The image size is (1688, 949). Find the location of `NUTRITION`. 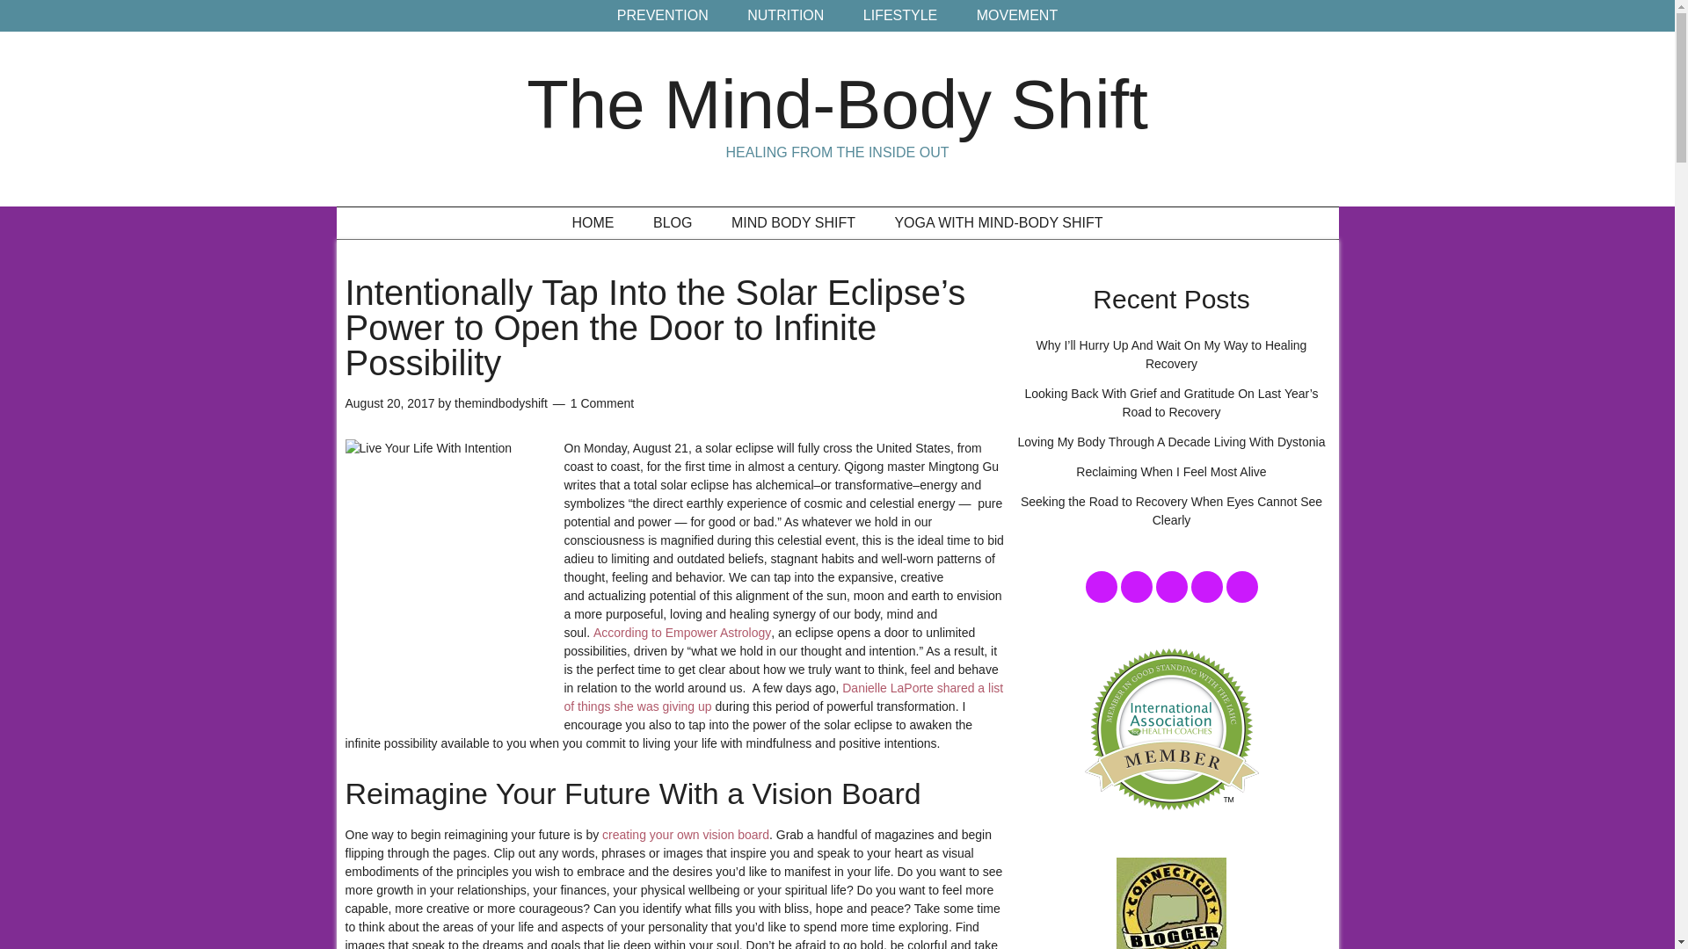

NUTRITION is located at coordinates (784, 16).